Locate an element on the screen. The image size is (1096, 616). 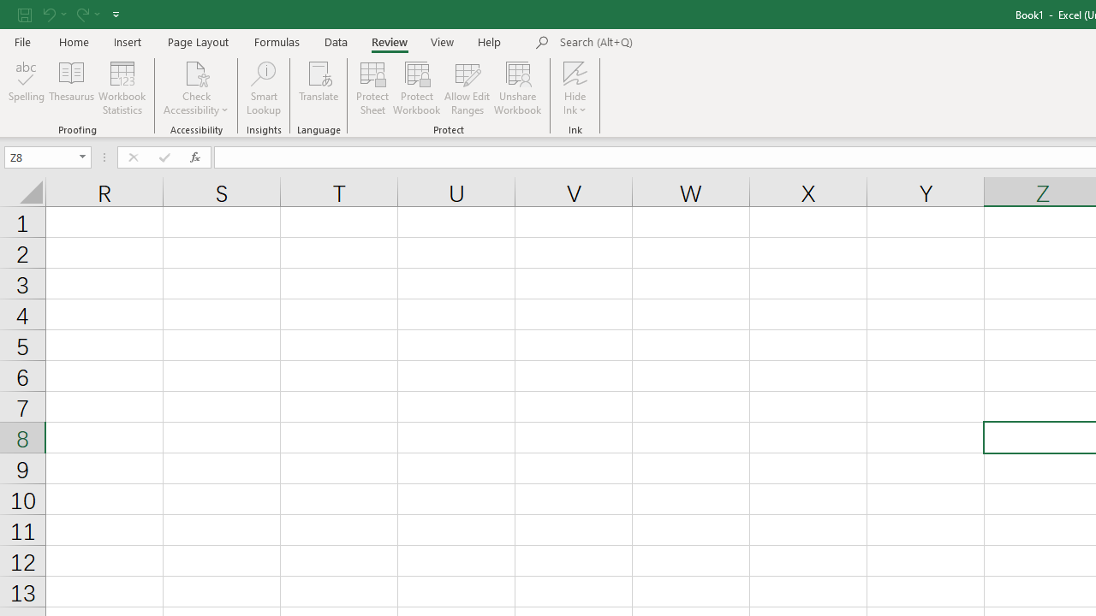
Spelling... is located at coordinates (27, 87).